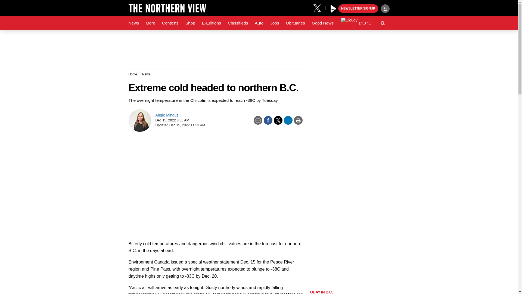  What do you see at coordinates (333, 9) in the screenshot?
I see `Black Press Media` at bounding box center [333, 9].